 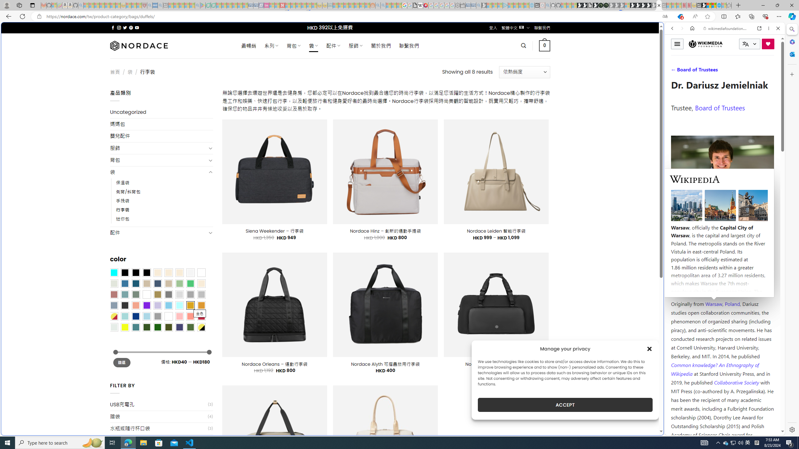 I want to click on Search Filter, IMAGES, so click(x=693, y=71).